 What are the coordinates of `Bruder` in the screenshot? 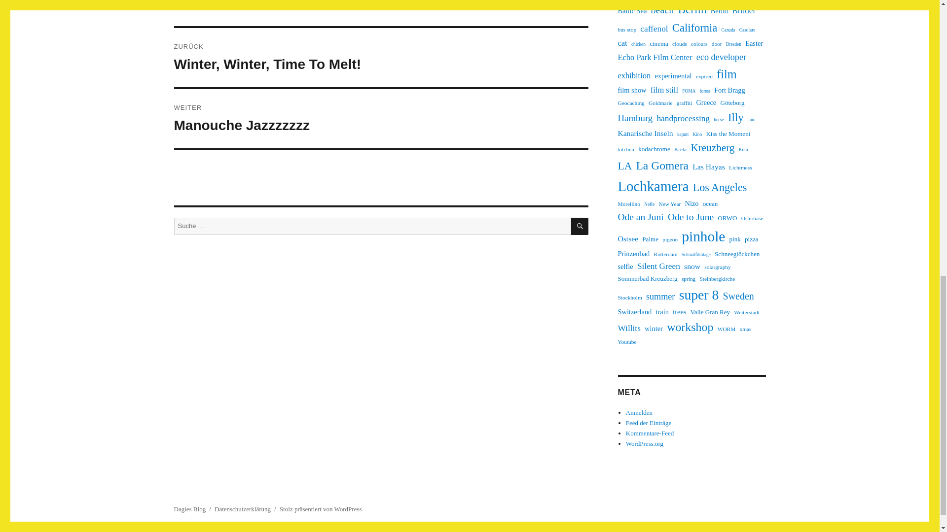 It's located at (744, 10).